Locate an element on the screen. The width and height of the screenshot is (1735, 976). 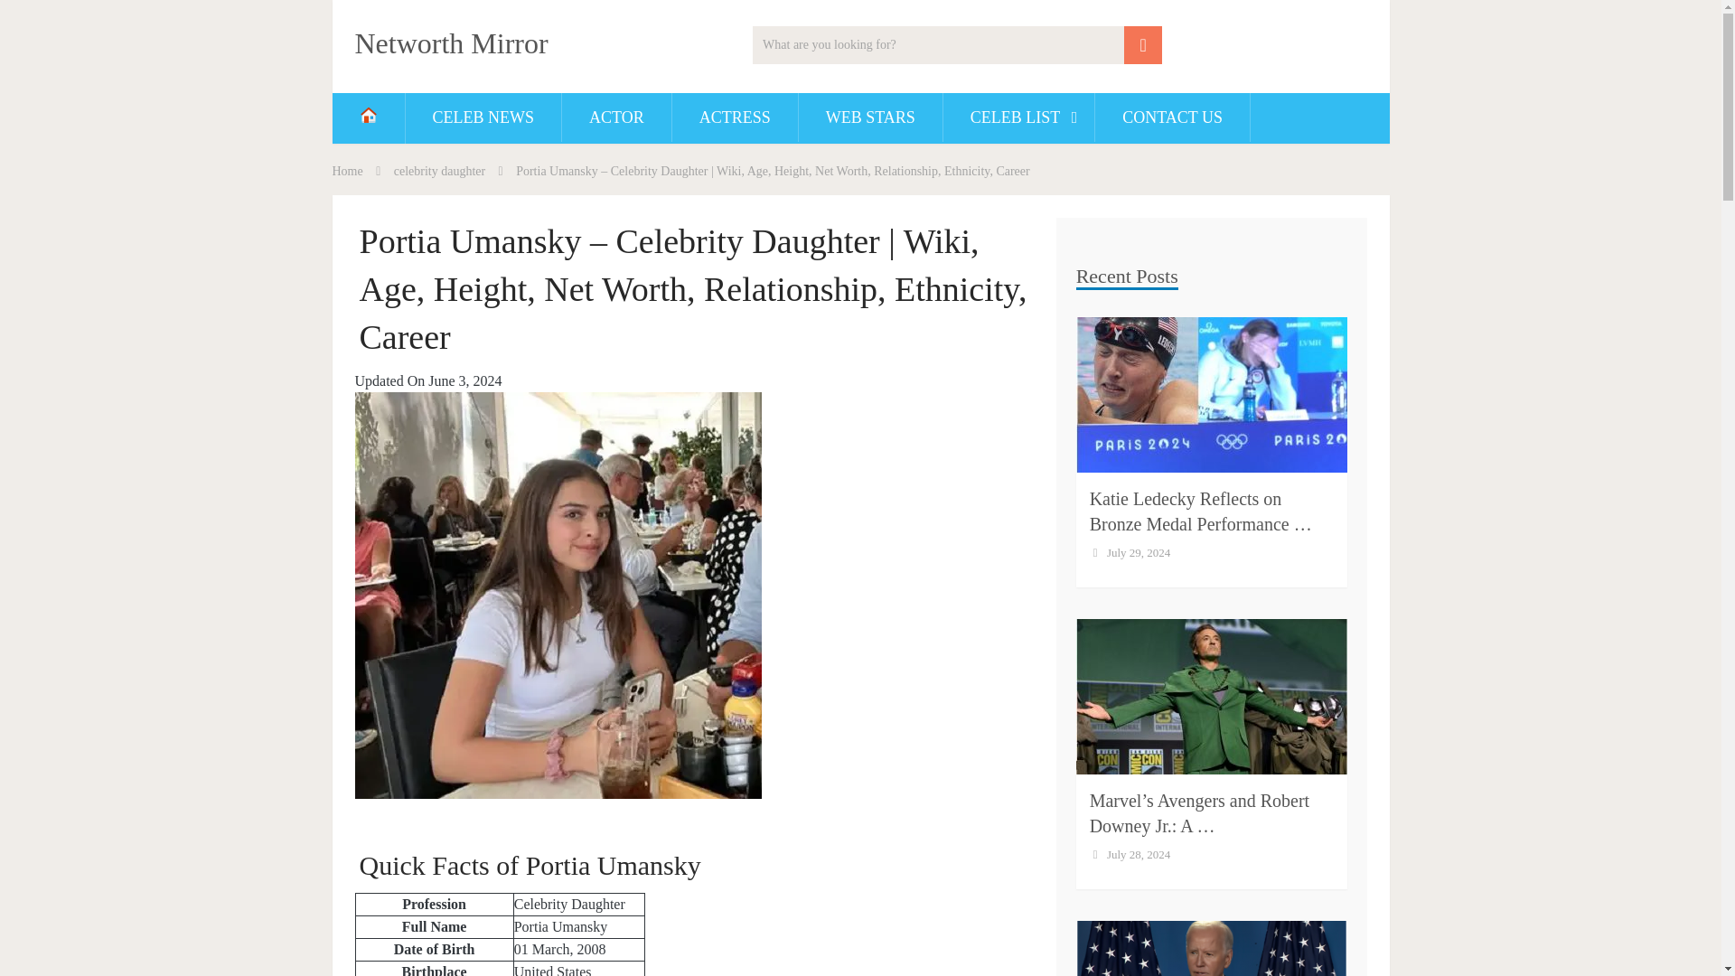
CELEB NEWS is located at coordinates (483, 117).